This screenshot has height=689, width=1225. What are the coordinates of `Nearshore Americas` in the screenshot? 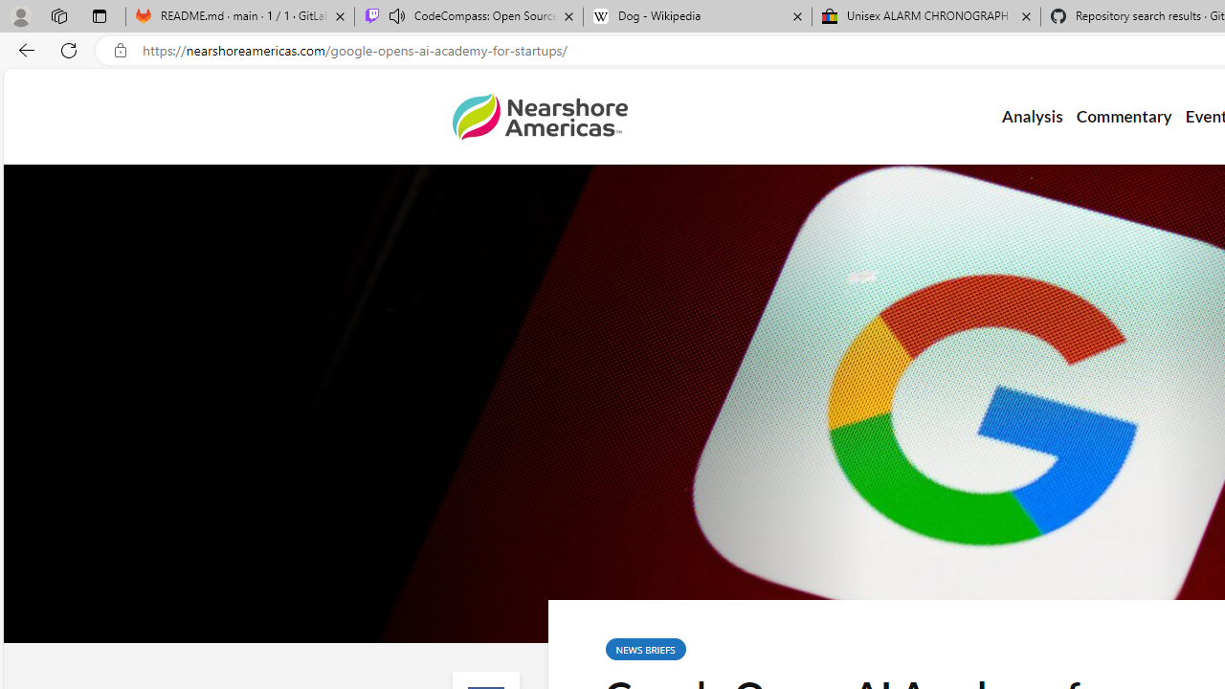 It's located at (540, 117).